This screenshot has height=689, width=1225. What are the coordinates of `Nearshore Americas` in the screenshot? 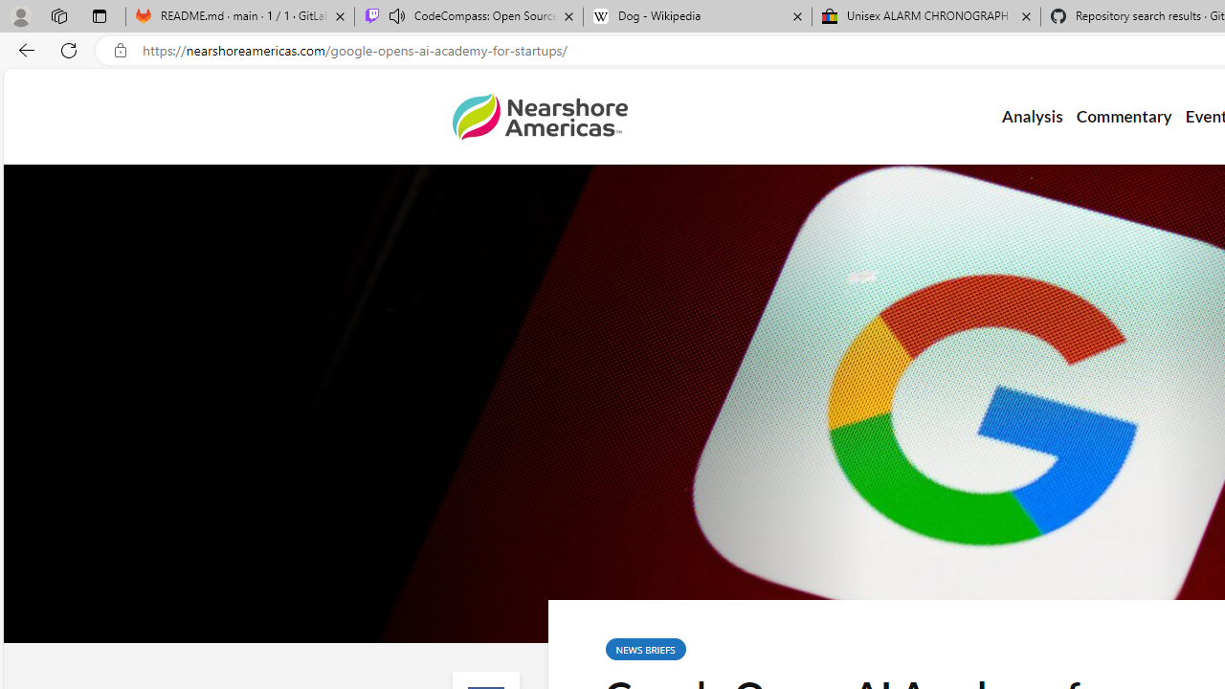 It's located at (540, 117).